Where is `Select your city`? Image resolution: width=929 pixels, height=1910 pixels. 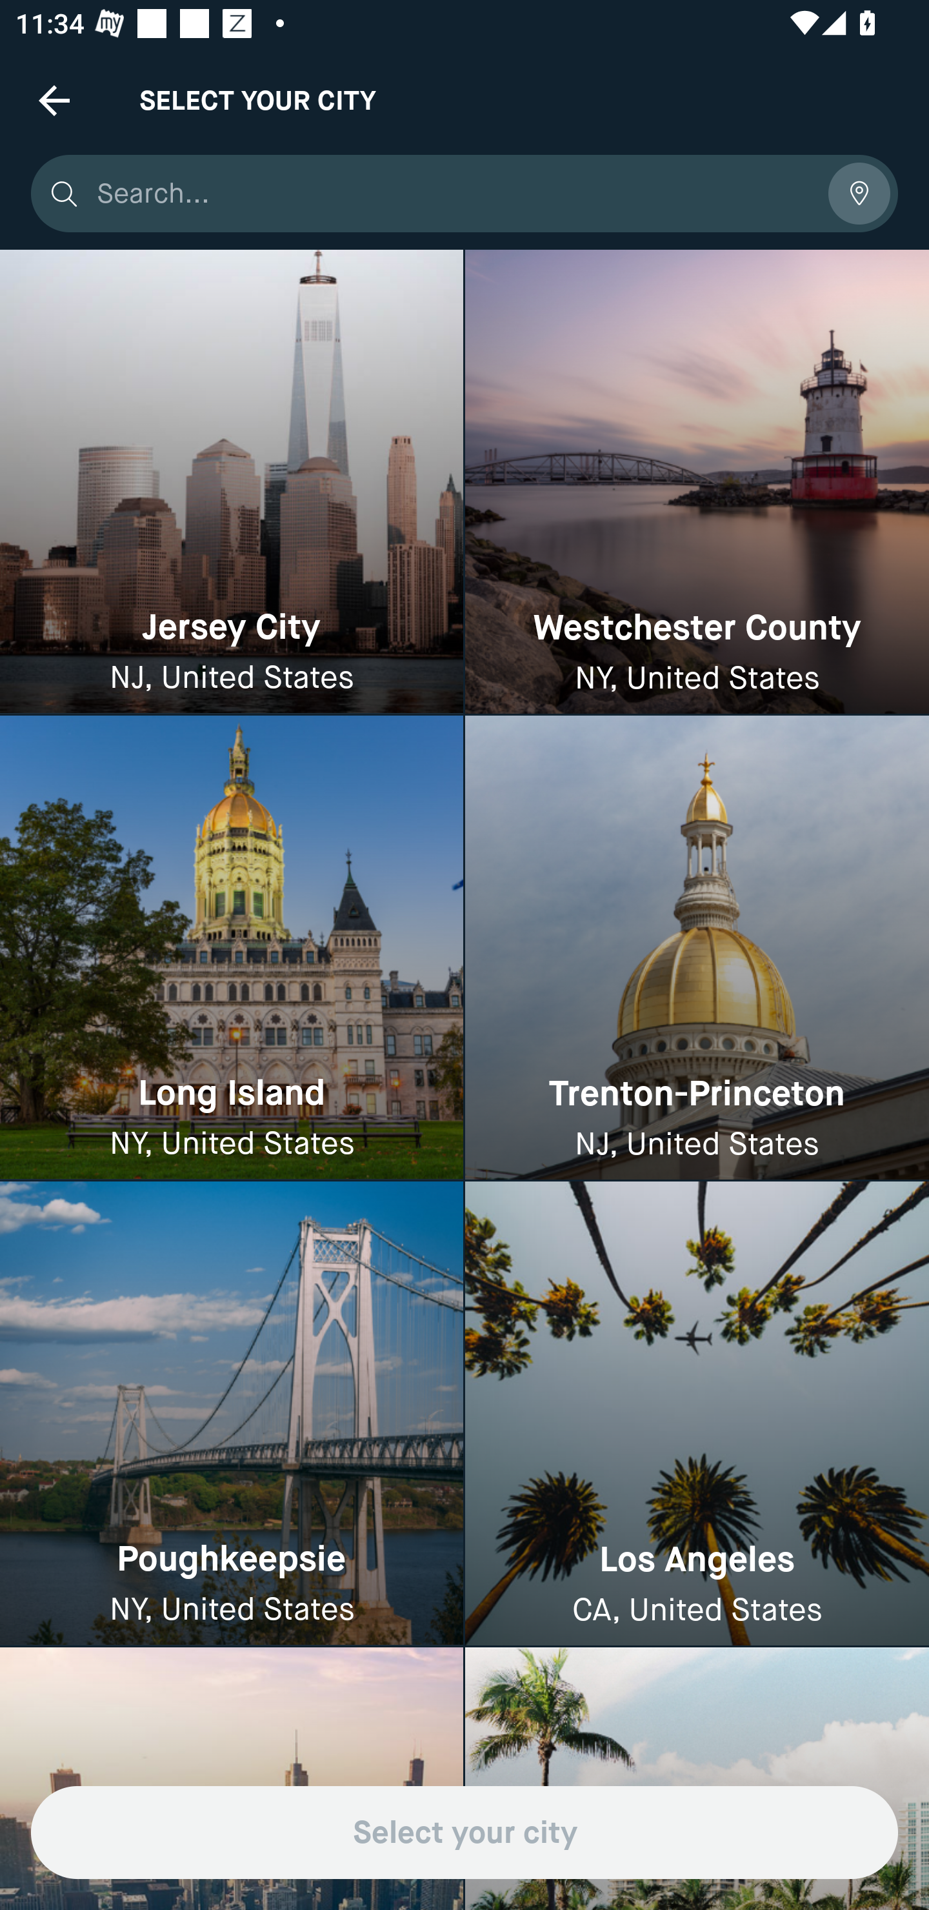
Select your city is located at coordinates (464, 1833).